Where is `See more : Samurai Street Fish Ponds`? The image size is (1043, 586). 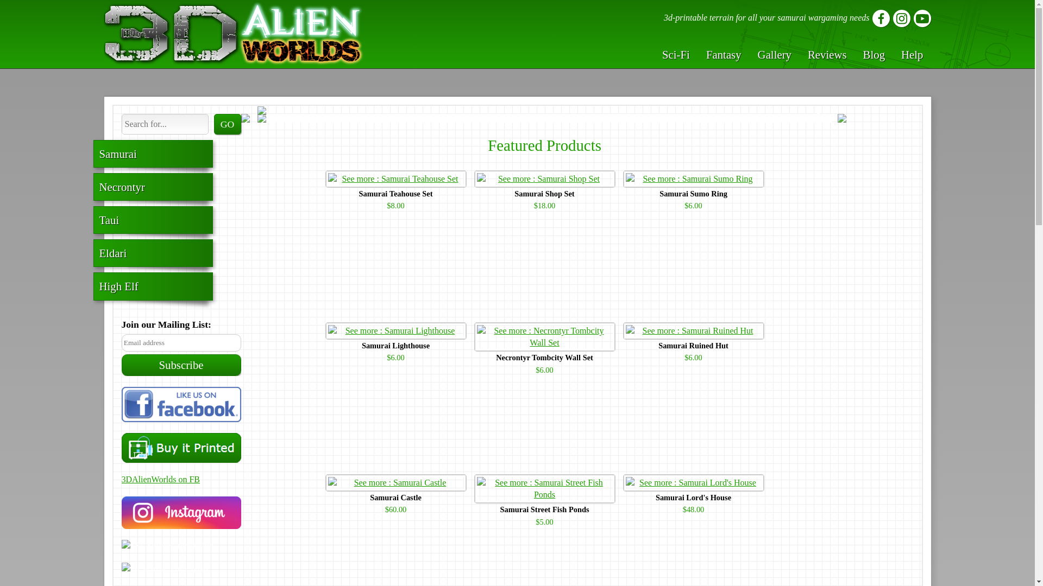 See more : Samurai Street Fish Ponds is located at coordinates (544, 488).